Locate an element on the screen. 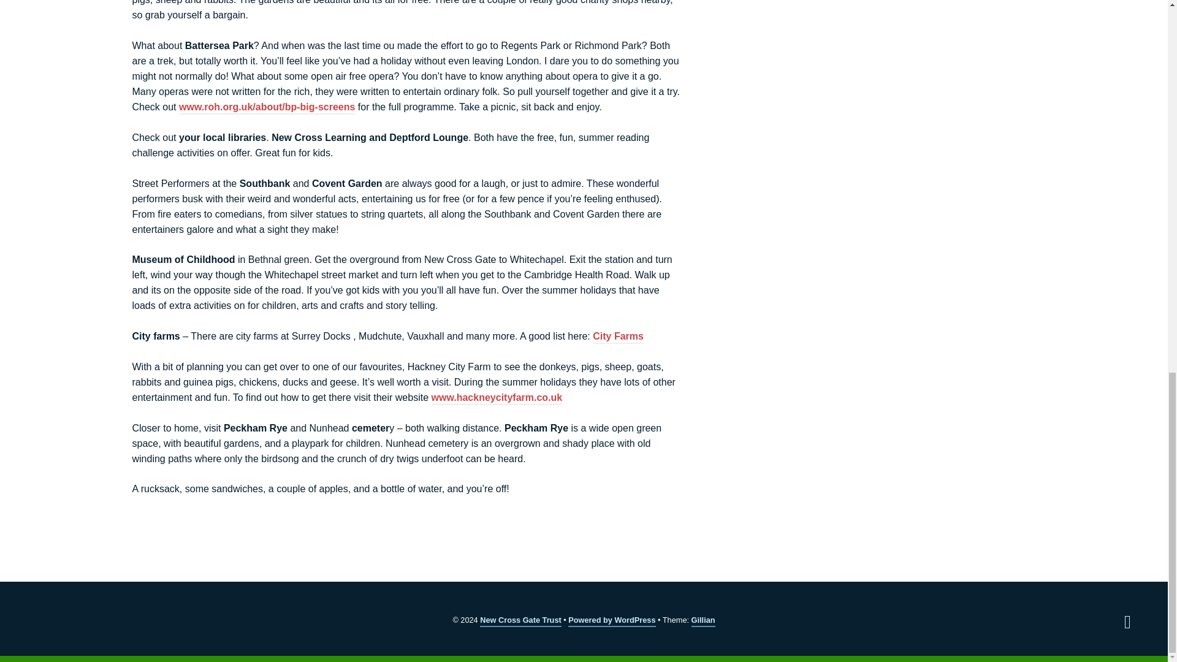 The width and height of the screenshot is (1177, 662). www.hackneycityfarm.co.uk is located at coordinates (497, 398).